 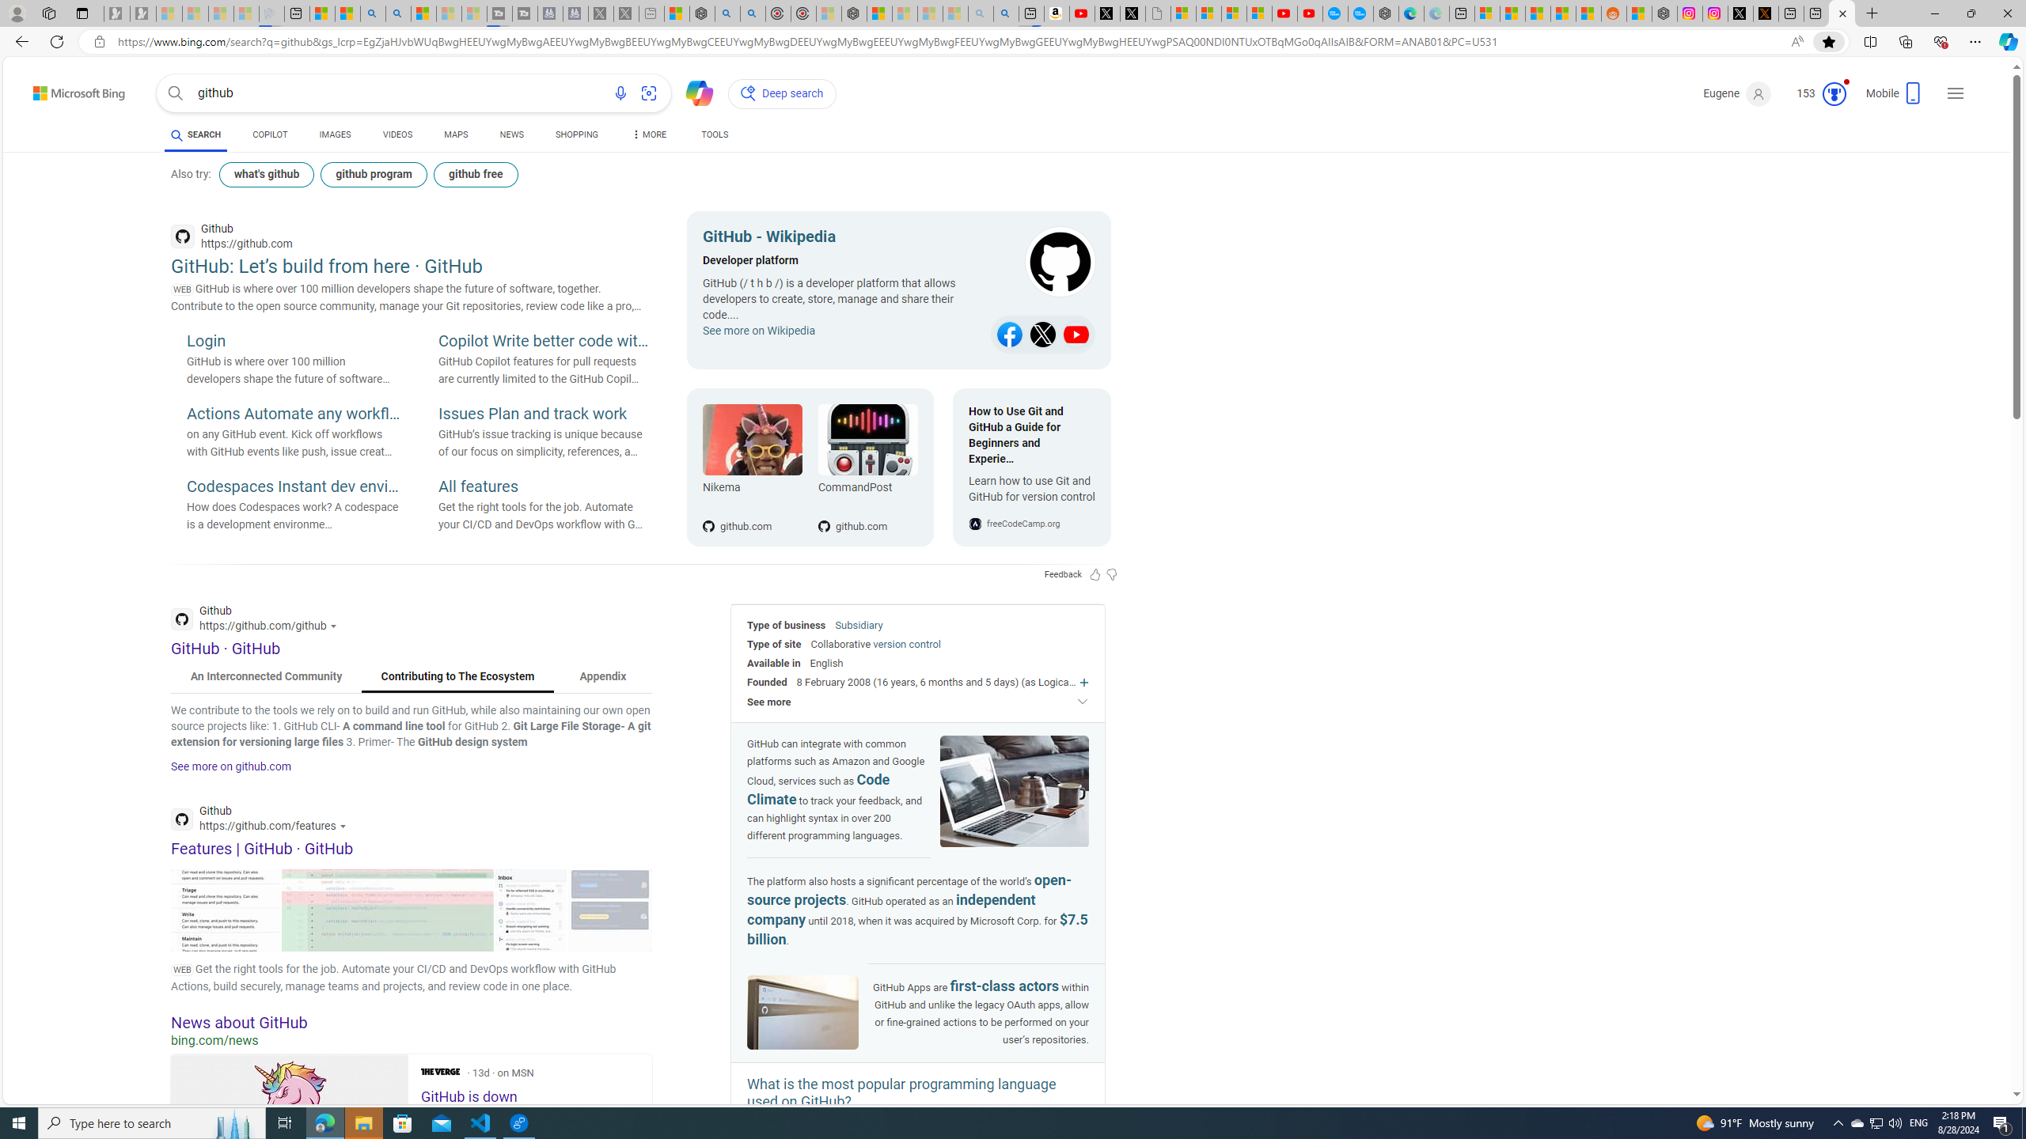 I want to click on Type of business, so click(x=787, y=625).